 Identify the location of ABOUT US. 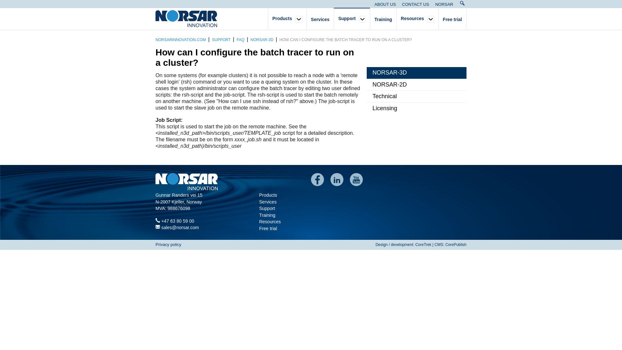
(385, 4).